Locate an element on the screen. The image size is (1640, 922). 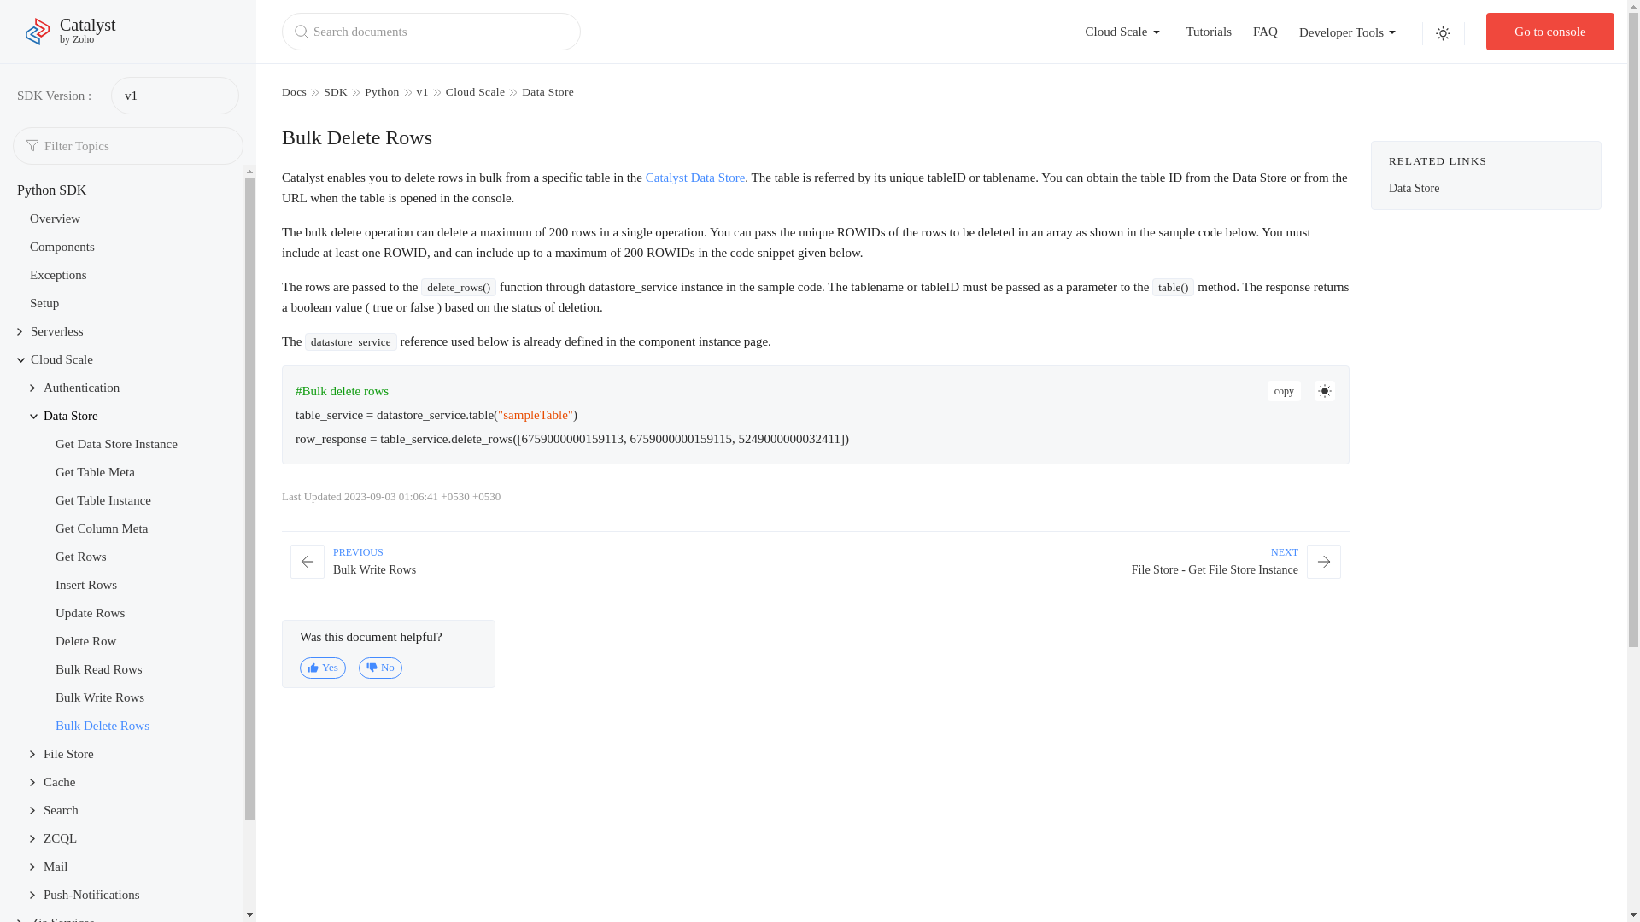
Go to console is located at coordinates (1549, 32).